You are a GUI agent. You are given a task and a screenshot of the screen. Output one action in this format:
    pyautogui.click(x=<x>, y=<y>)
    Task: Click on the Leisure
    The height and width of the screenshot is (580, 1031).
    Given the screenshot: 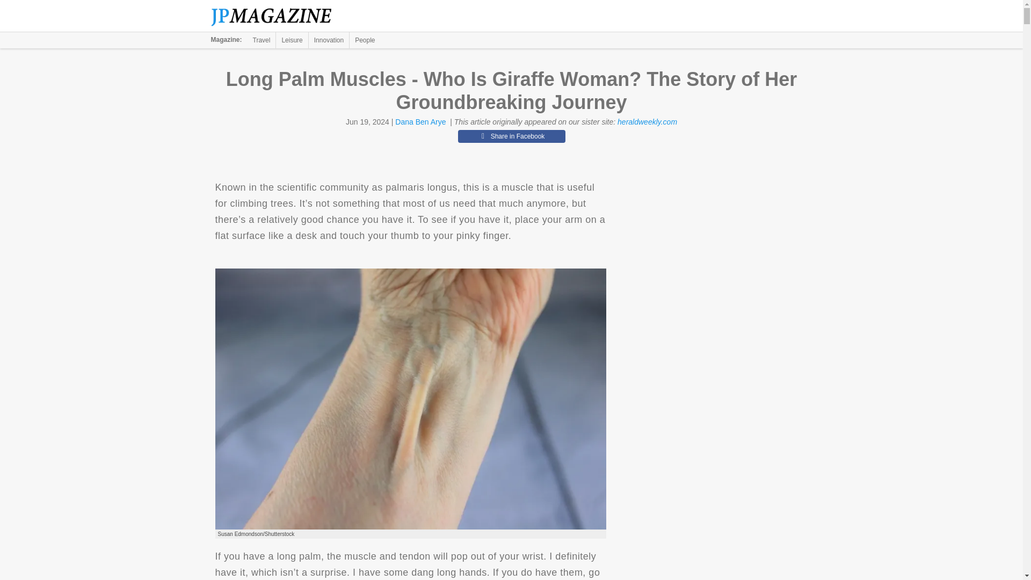 What is the action you would take?
    pyautogui.click(x=292, y=40)
    